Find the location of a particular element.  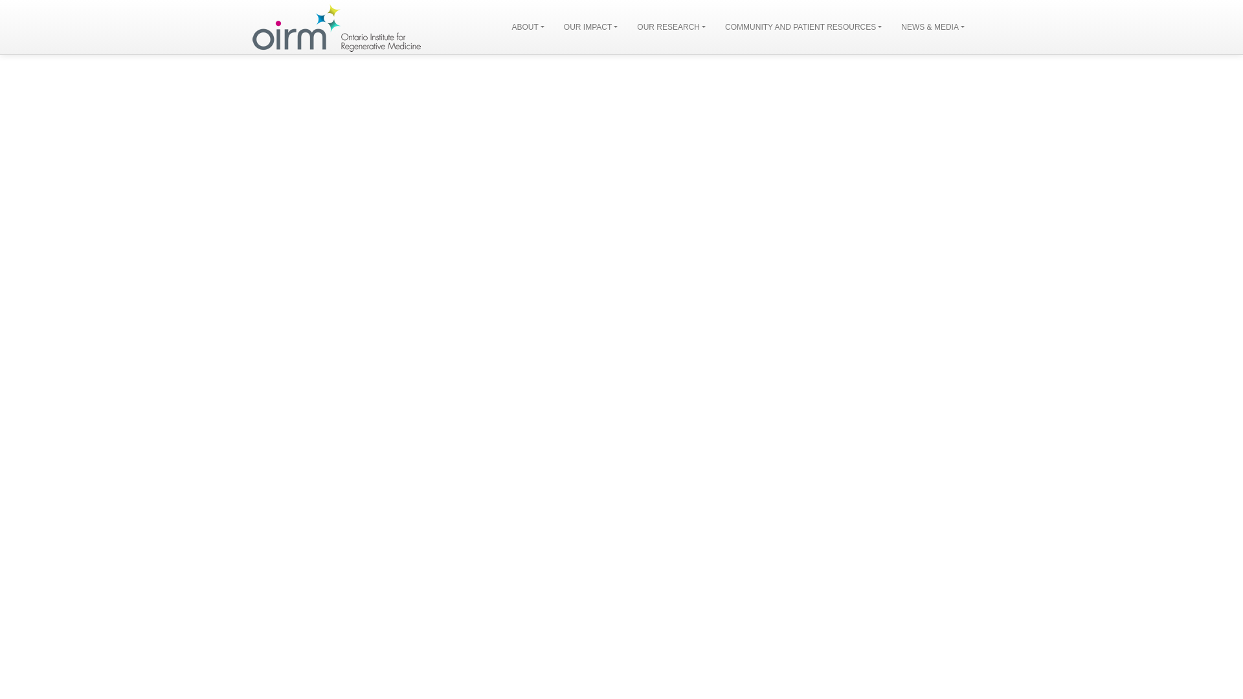

About is located at coordinates (527, 27).